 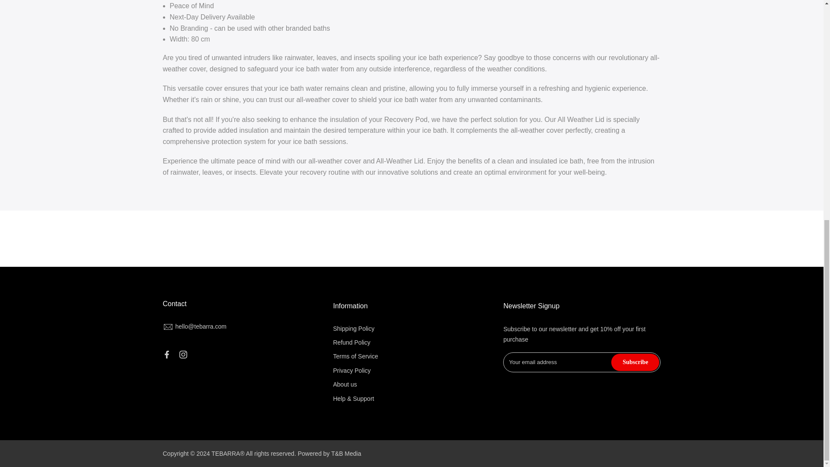 I want to click on Refund Policy, so click(x=351, y=342).